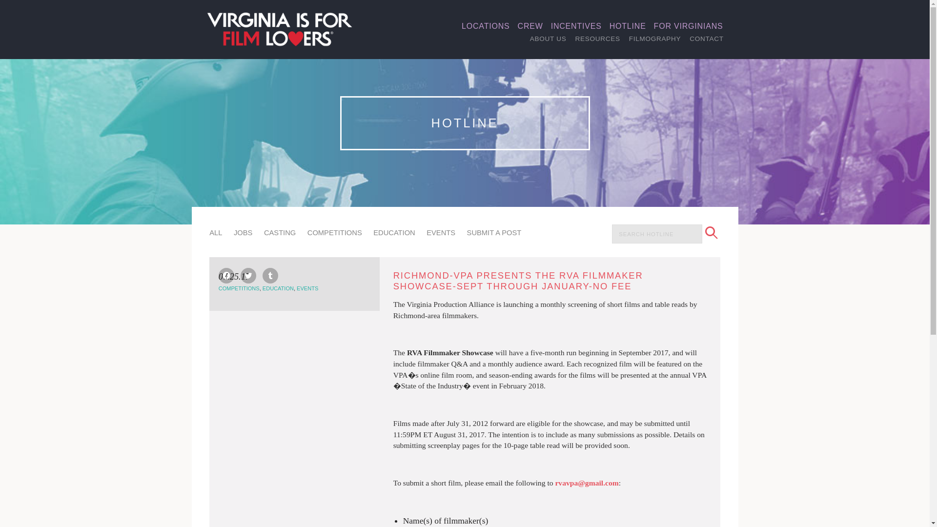 The width and height of the screenshot is (937, 527). What do you see at coordinates (307, 288) in the screenshot?
I see `EVENTS` at bounding box center [307, 288].